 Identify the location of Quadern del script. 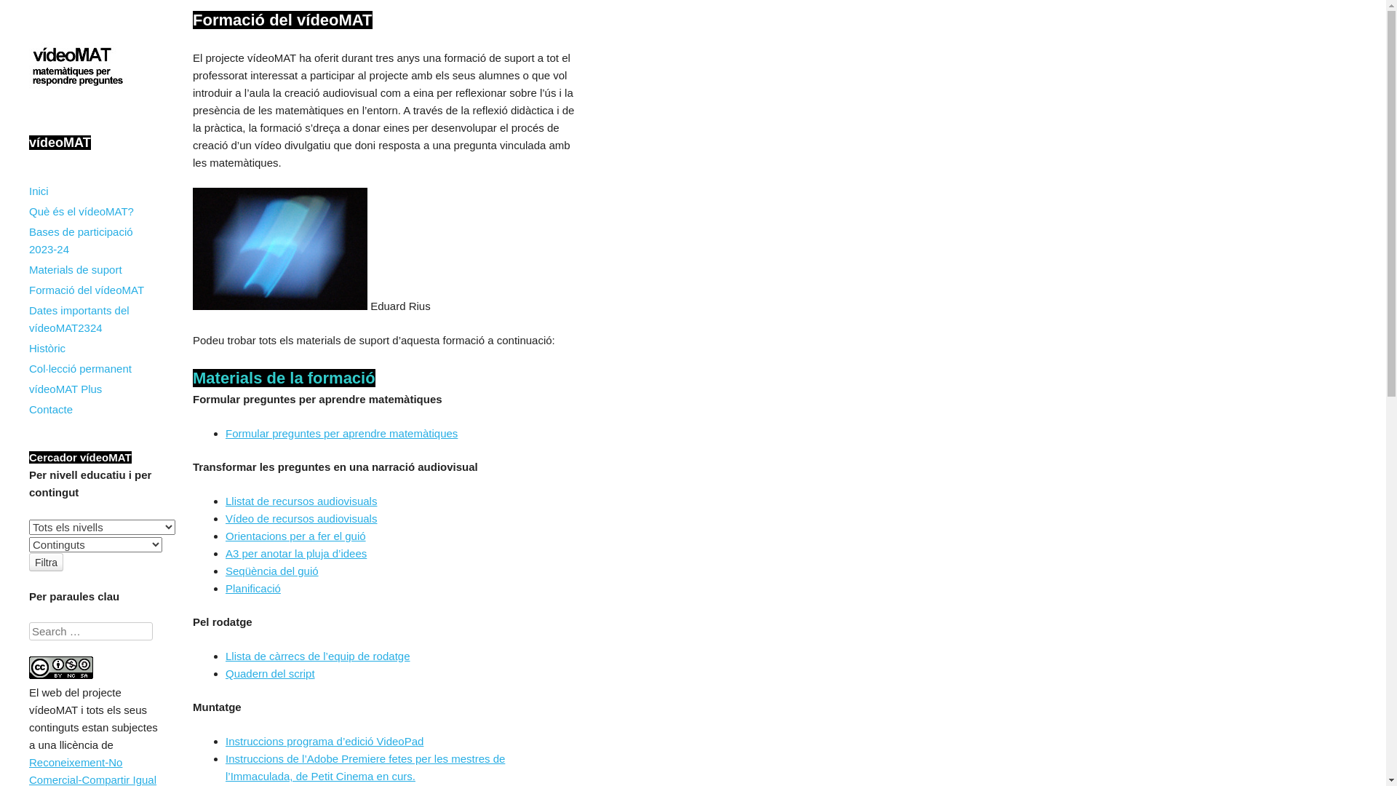
(271, 674).